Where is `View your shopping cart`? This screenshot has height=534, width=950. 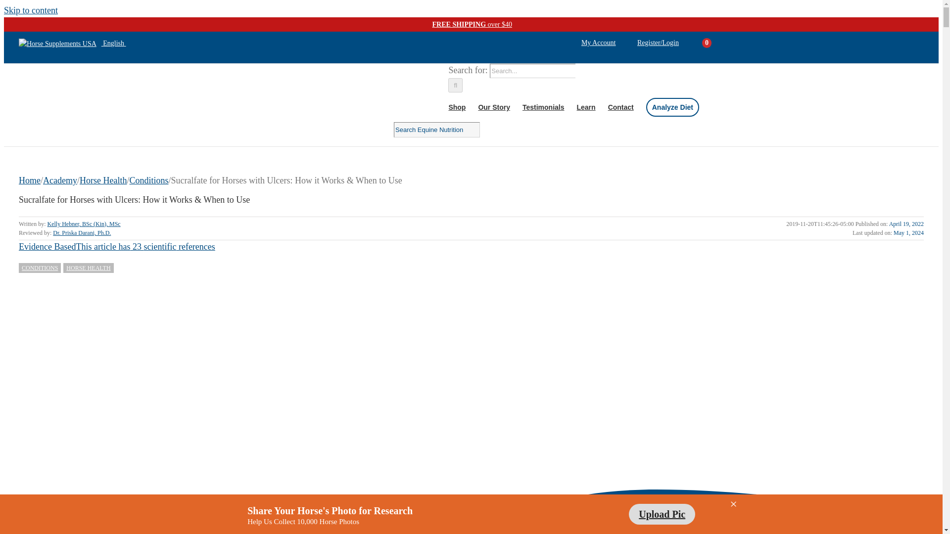 View your shopping cart is located at coordinates (696, 43).